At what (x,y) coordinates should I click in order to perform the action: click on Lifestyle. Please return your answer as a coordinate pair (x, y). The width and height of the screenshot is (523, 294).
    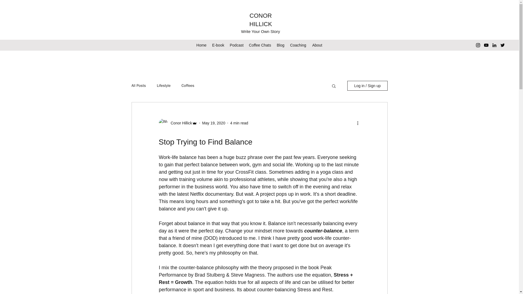
    Looking at the image, I should click on (164, 85).